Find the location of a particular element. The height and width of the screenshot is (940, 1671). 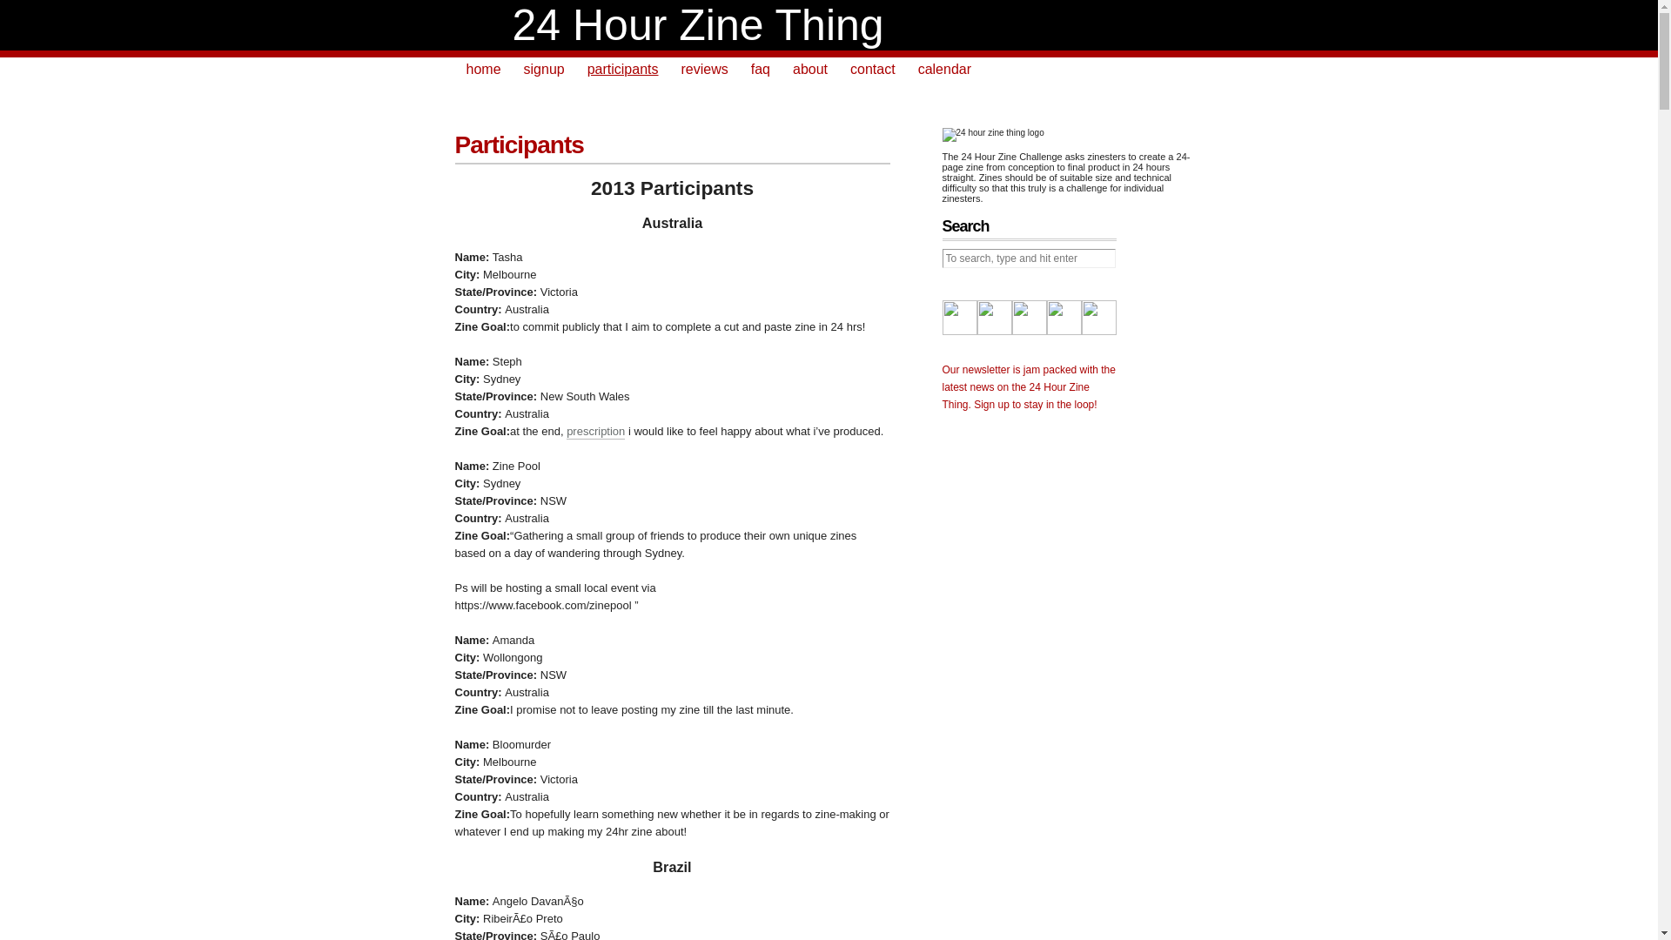

about is located at coordinates (810, 71).